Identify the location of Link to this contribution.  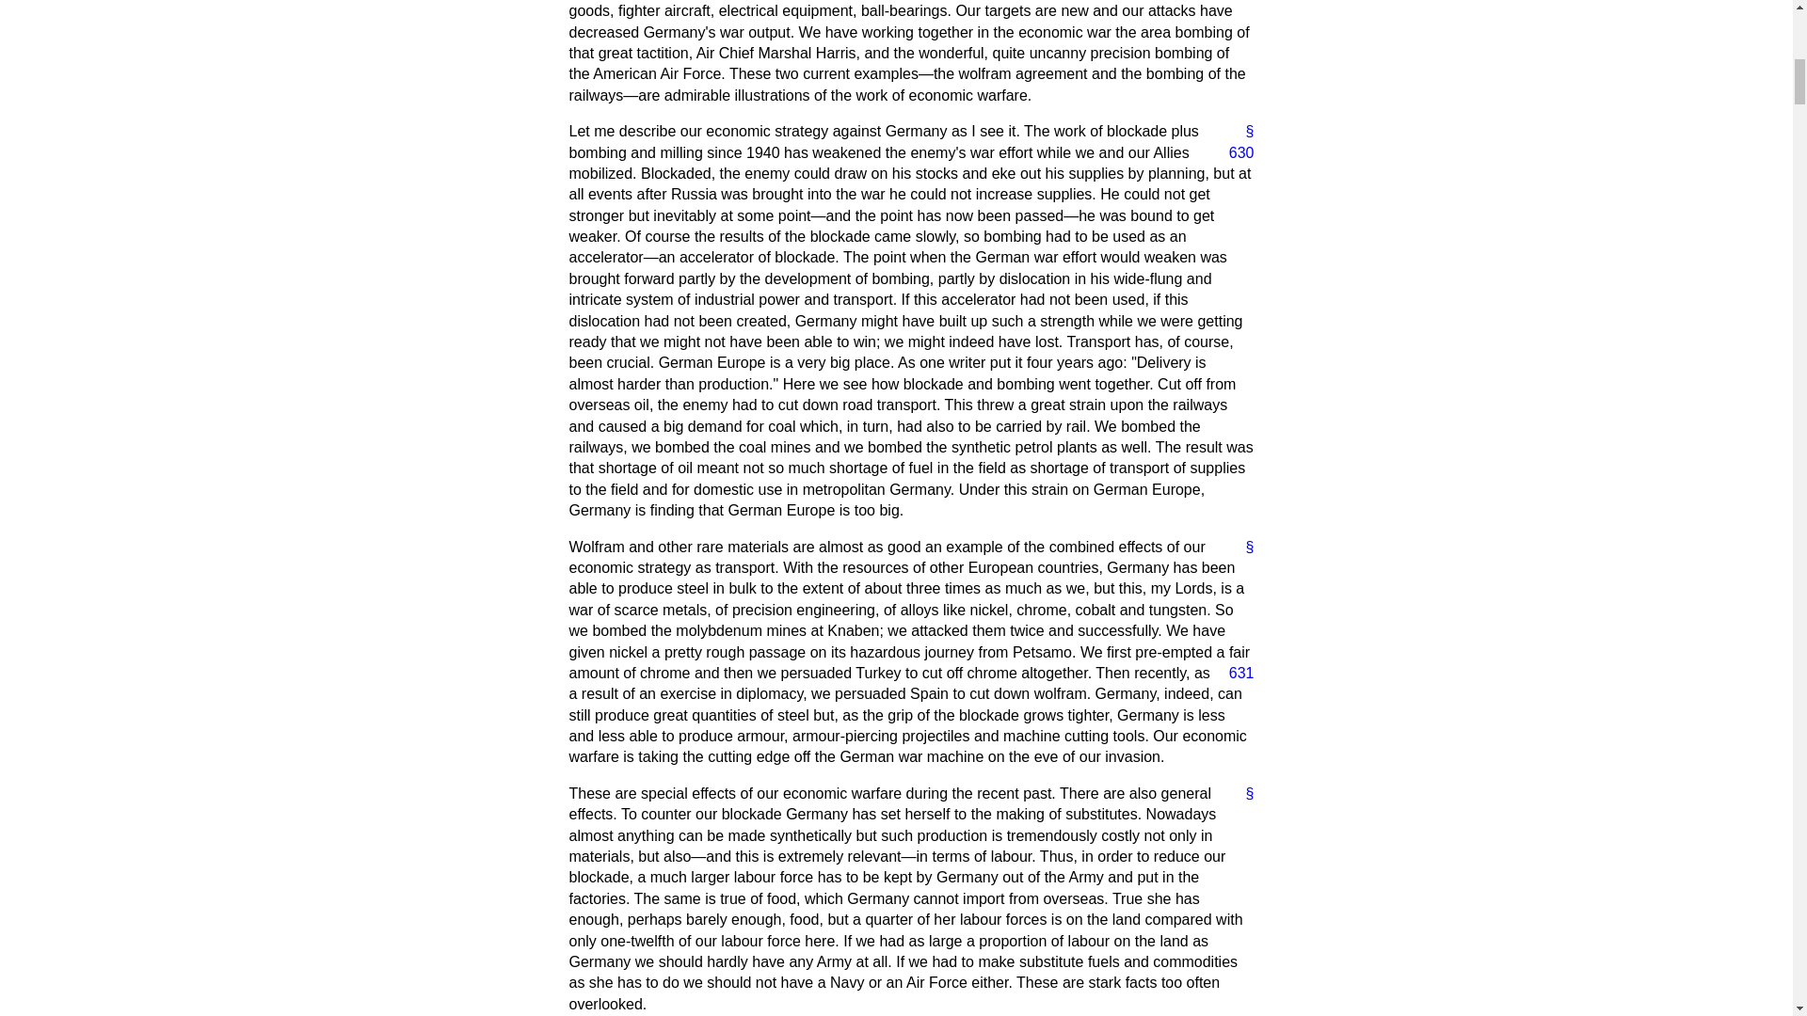
(1242, 132).